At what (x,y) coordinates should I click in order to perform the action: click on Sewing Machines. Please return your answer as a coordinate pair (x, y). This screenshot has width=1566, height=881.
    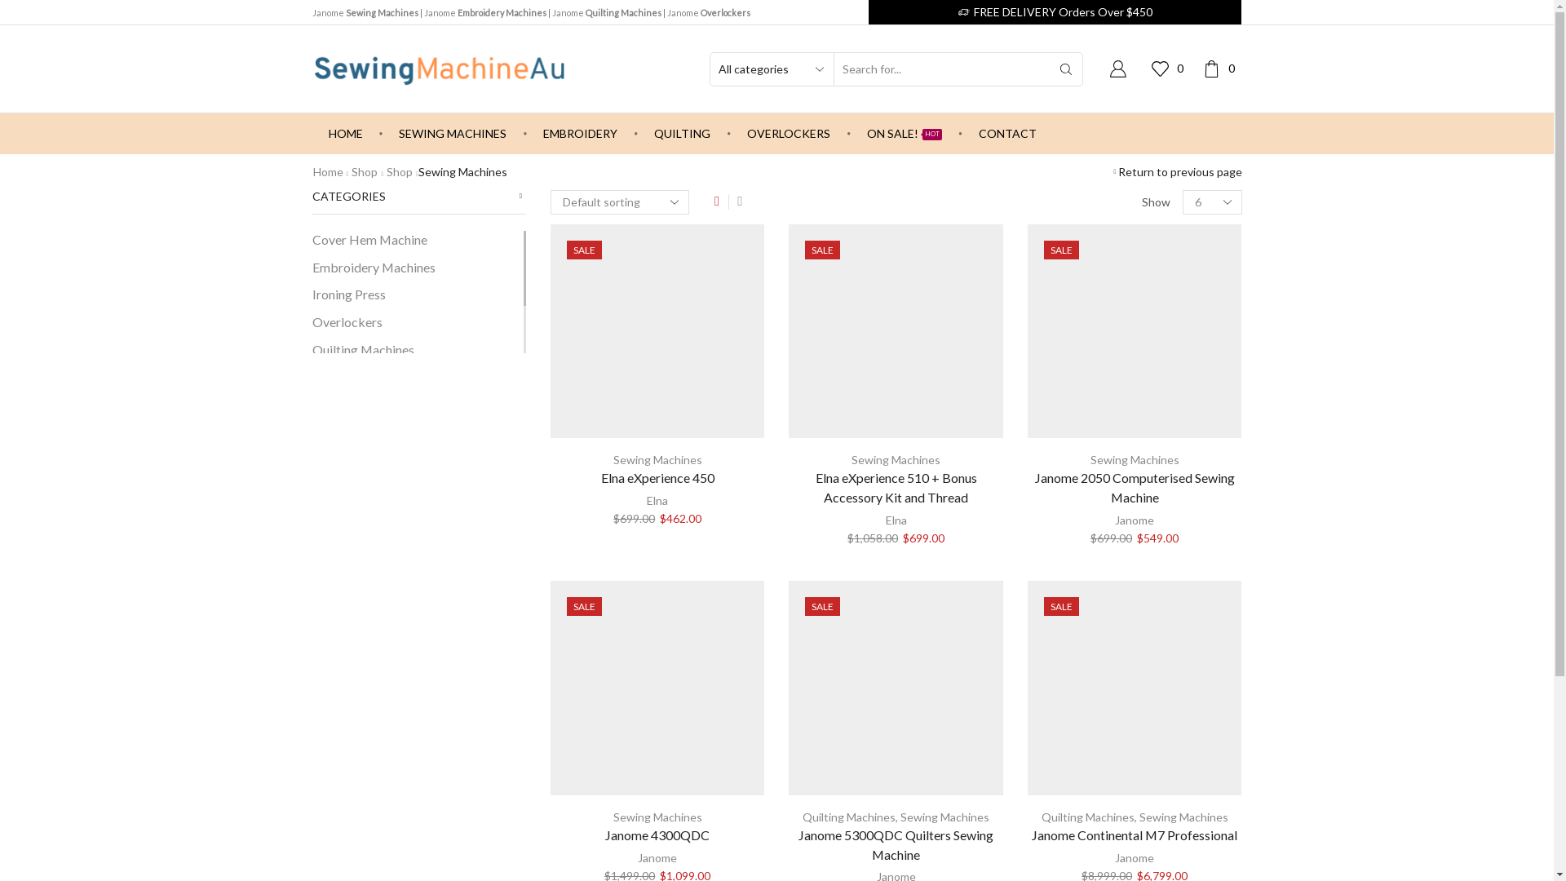
    Looking at the image, I should click on (896, 460).